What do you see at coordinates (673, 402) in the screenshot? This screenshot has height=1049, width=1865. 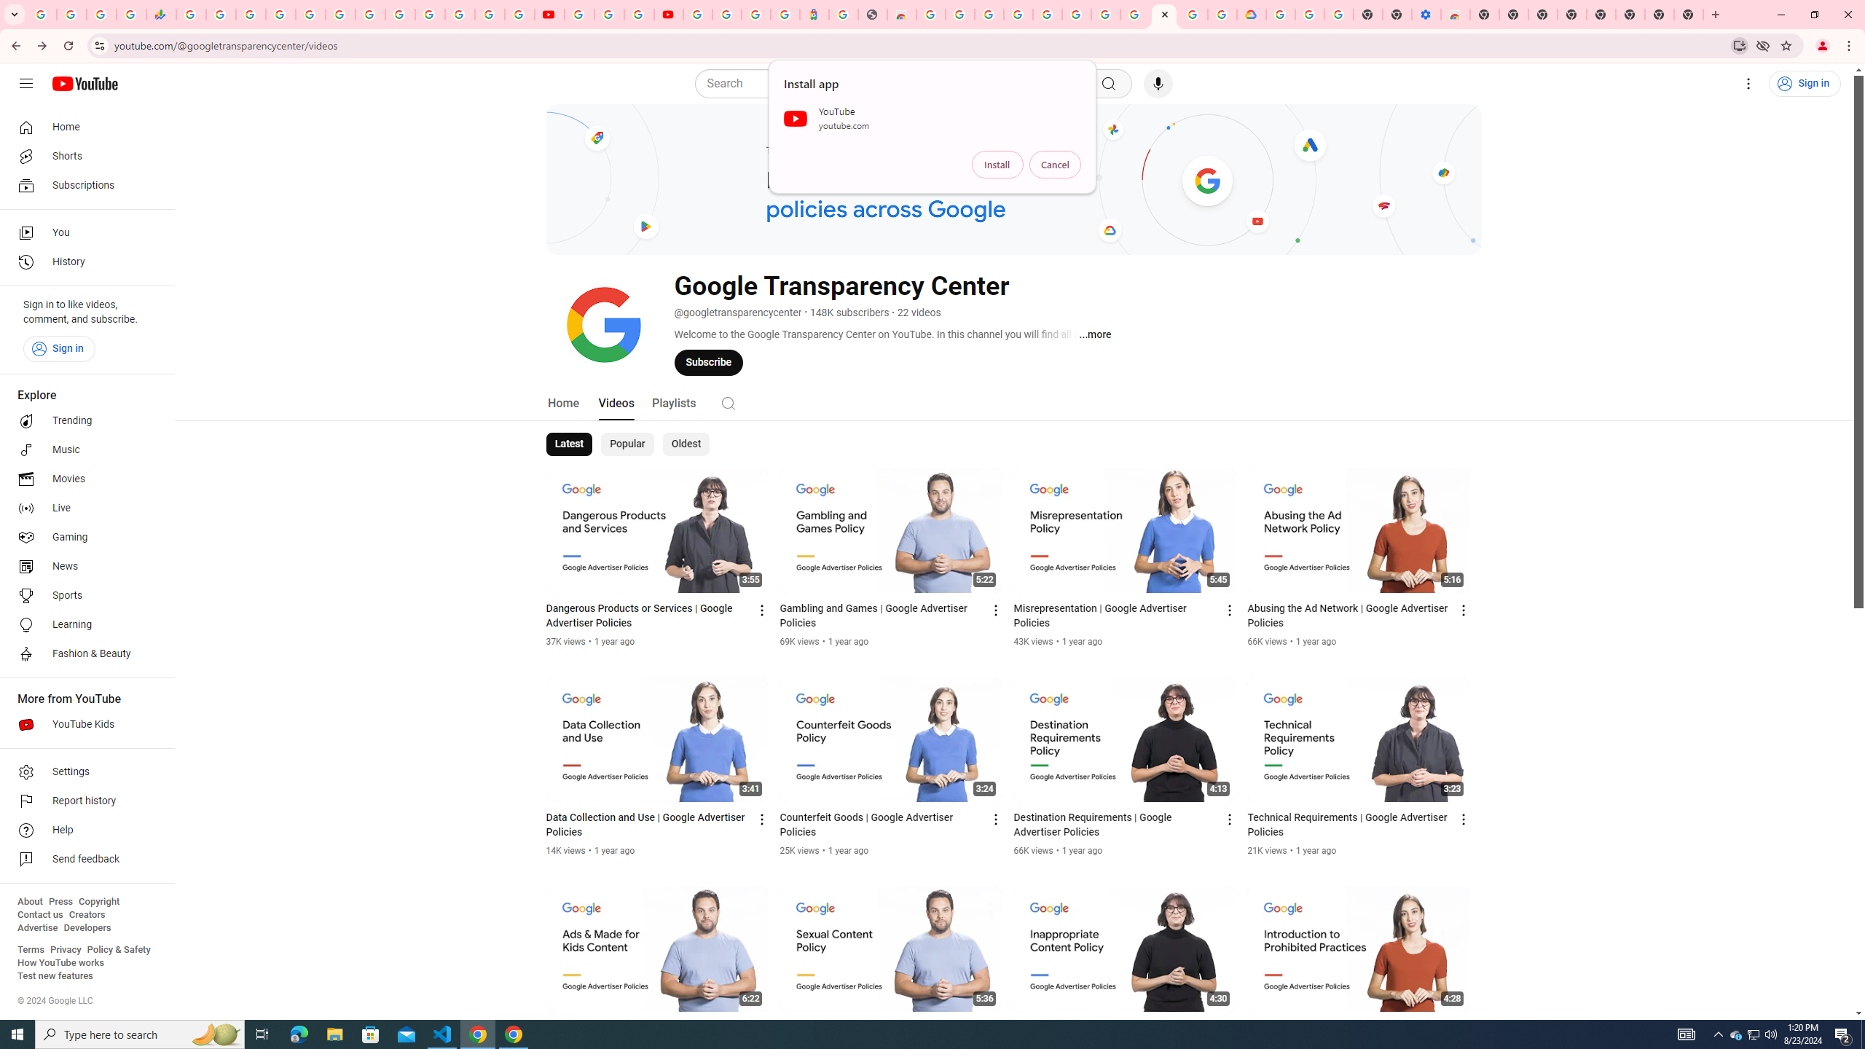 I see `Playlists` at bounding box center [673, 402].